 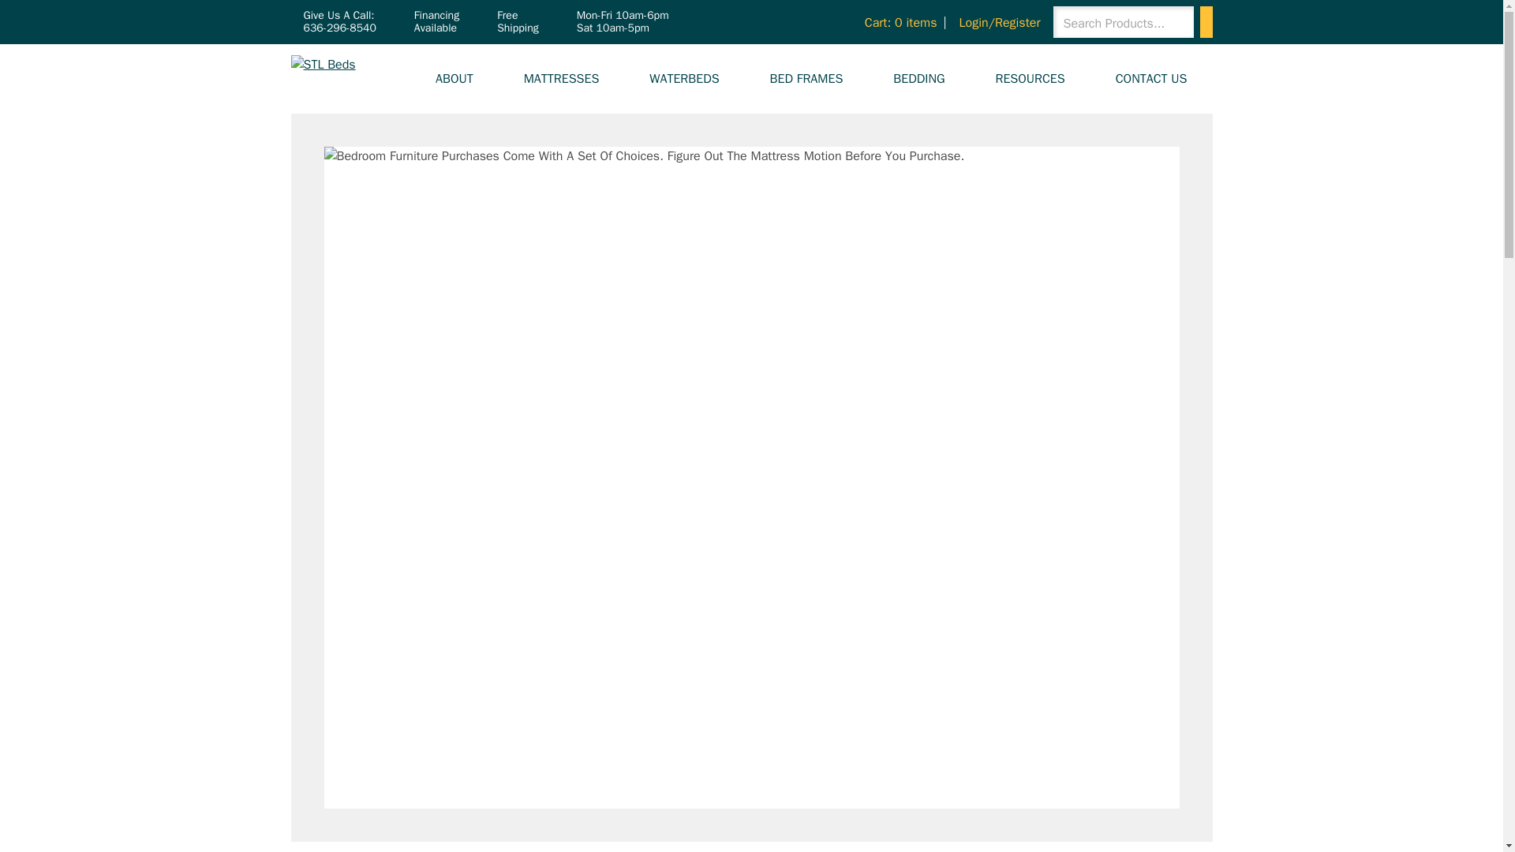 What do you see at coordinates (454, 79) in the screenshot?
I see `ABOUT` at bounding box center [454, 79].